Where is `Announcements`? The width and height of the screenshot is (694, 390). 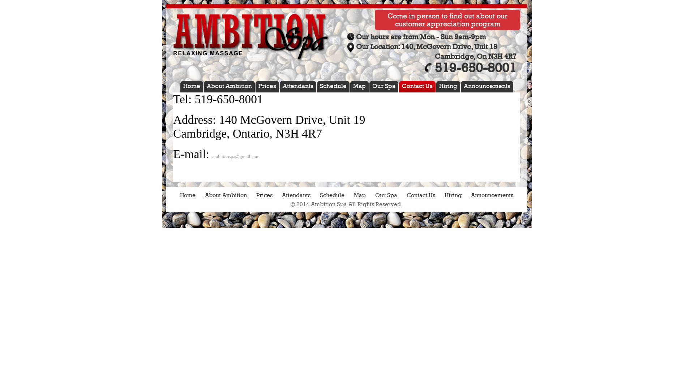
Announcements is located at coordinates (492, 195).